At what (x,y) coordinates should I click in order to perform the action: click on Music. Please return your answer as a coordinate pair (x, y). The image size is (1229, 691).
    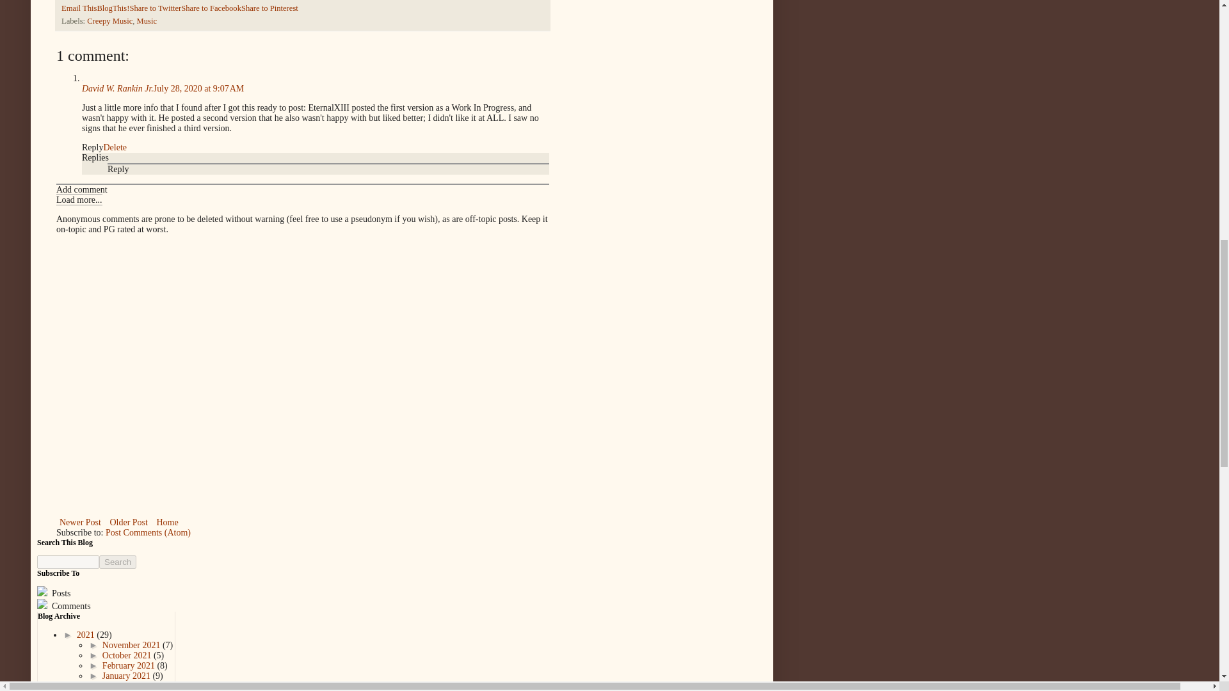
    Looking at the image, I should click on (147, 20).